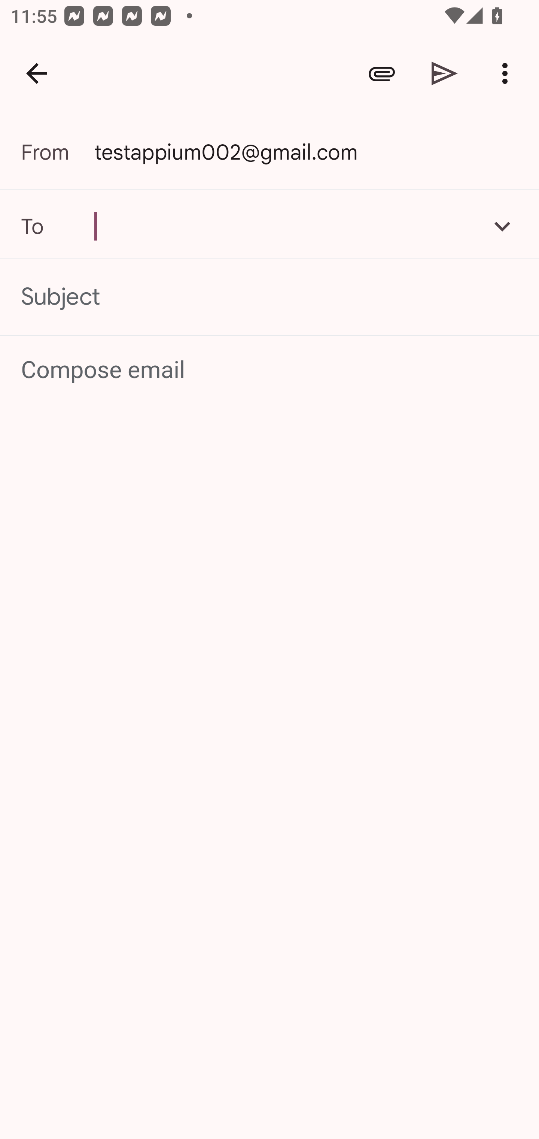 The width and height of the screenshot is (539, 1139). Describe the element at coordinates (508, 73) in the screenshot. I see `More options` at that location.